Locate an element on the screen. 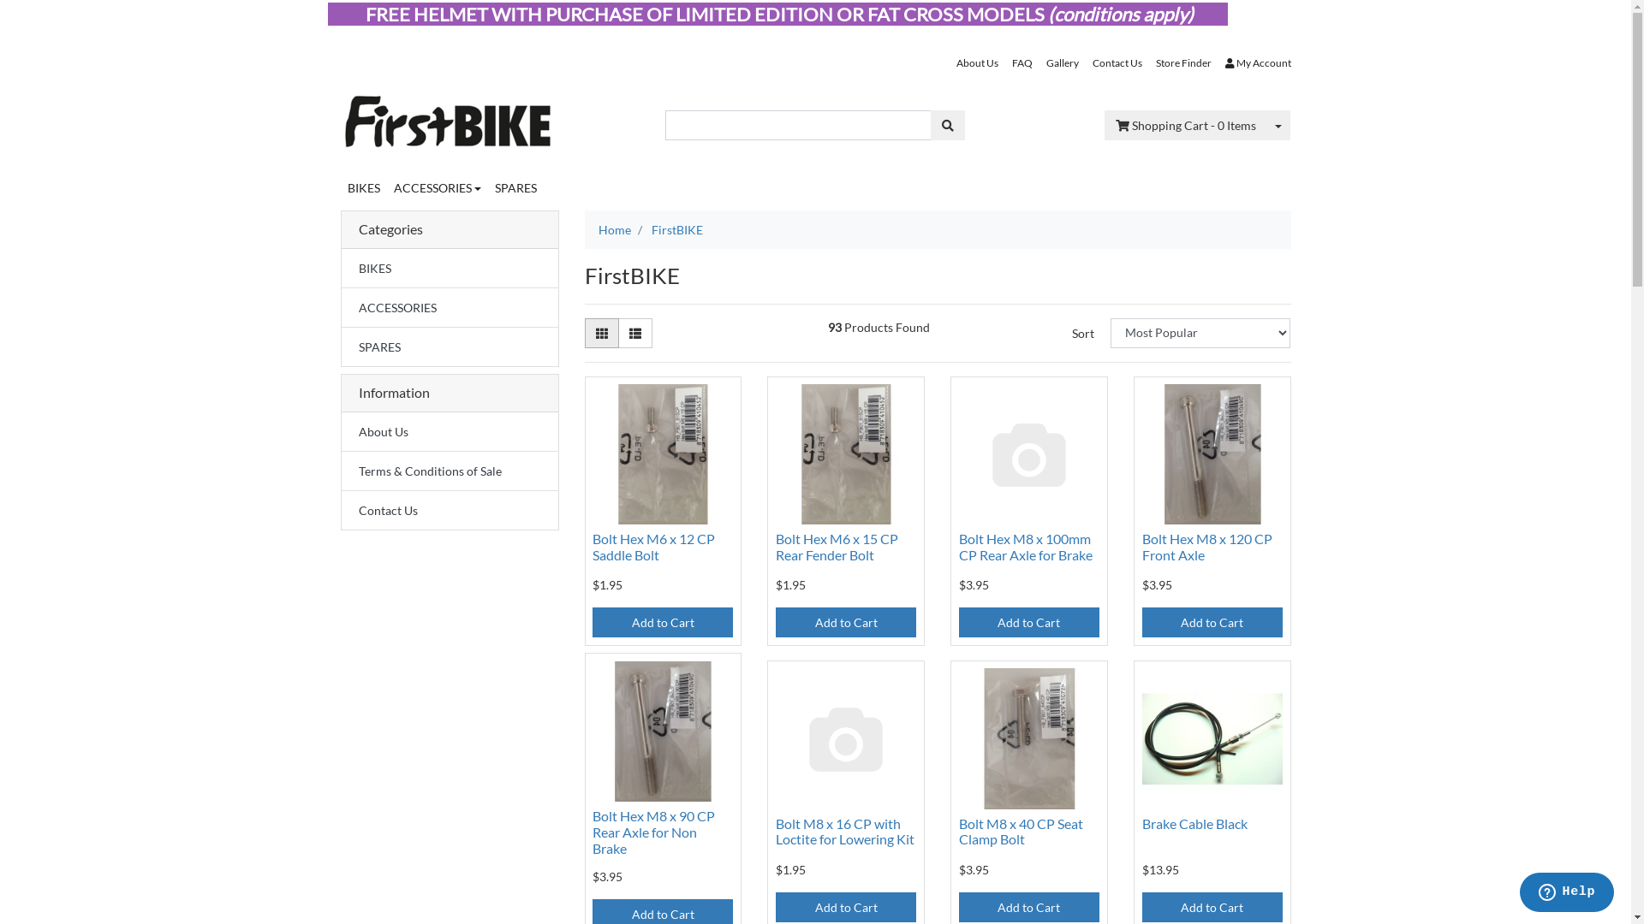 The height and width of the screenshot is (924, 1644). FirstBIKE Australia is located at coordinates (448, 116).